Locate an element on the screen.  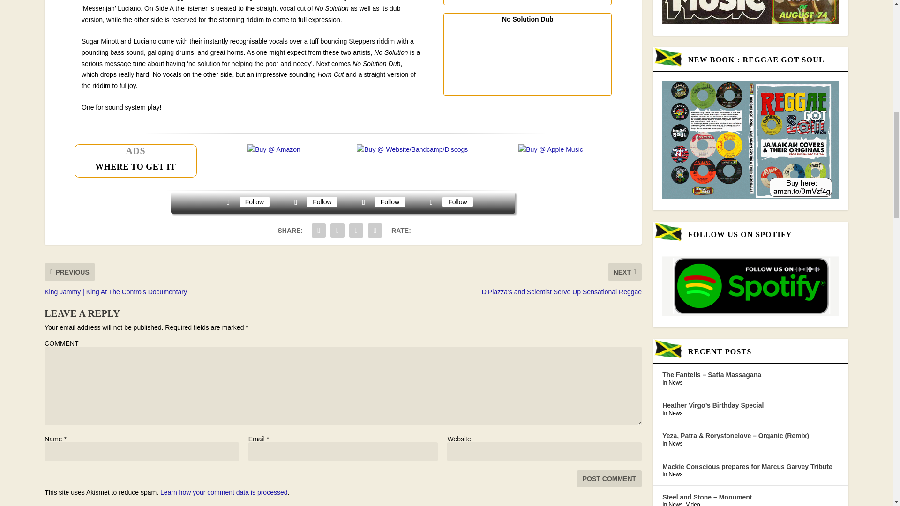
Instagram is located at coordinates (390, 201).